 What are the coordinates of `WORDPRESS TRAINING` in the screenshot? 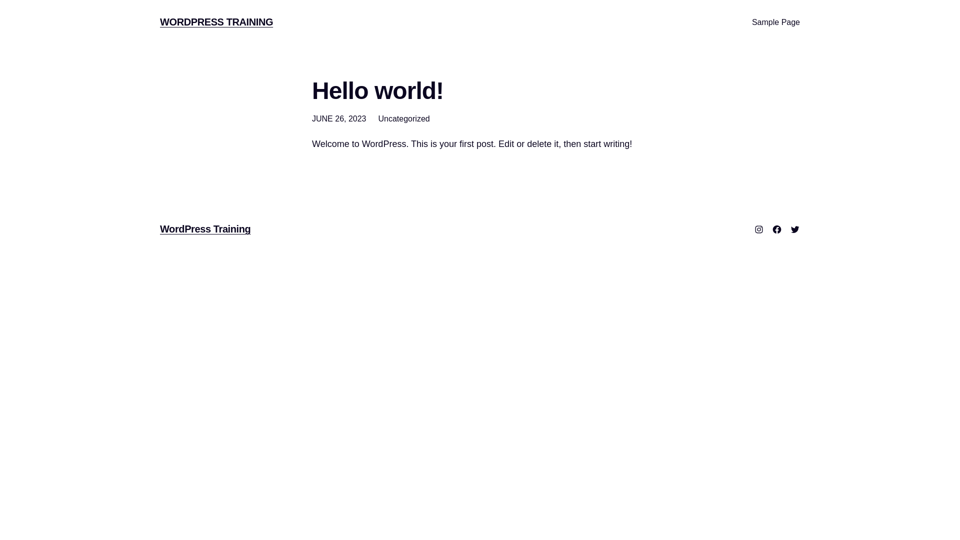 It's located at (216, 22).